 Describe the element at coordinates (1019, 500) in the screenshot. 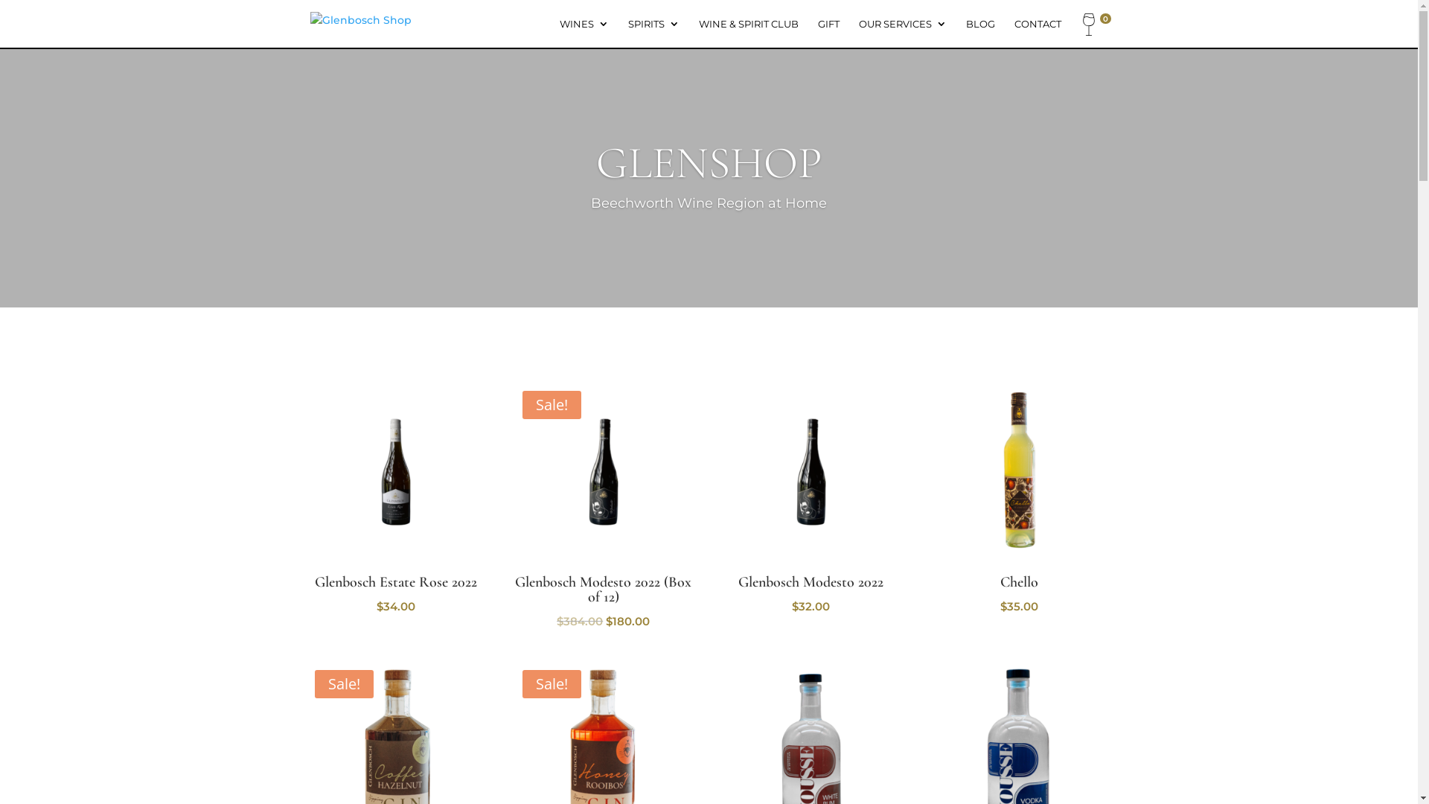

I see `Chello
$35.00` at that location.